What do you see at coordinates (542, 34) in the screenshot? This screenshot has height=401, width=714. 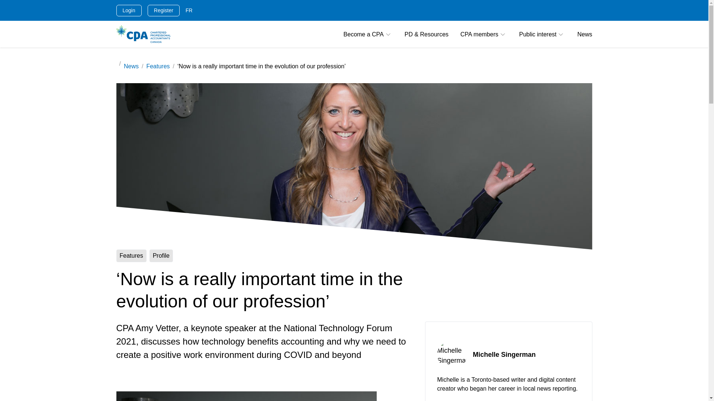 I see `Public interest` at bounding box center [542, 34].